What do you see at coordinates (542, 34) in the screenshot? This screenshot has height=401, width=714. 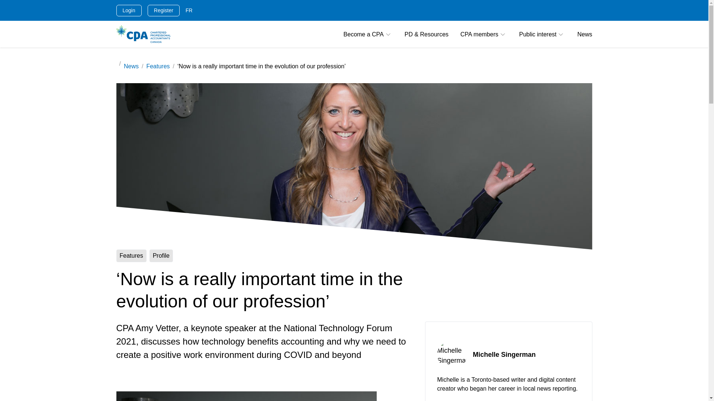 I see `Public interest` at bounding box center [542, 34].